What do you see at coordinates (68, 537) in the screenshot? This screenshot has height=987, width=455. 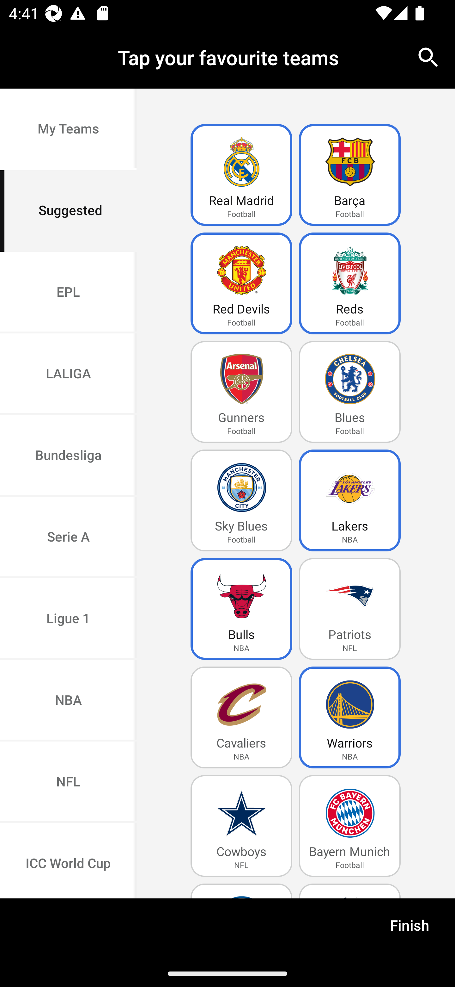 I see `Serie A` at bounding box center [68, 537].